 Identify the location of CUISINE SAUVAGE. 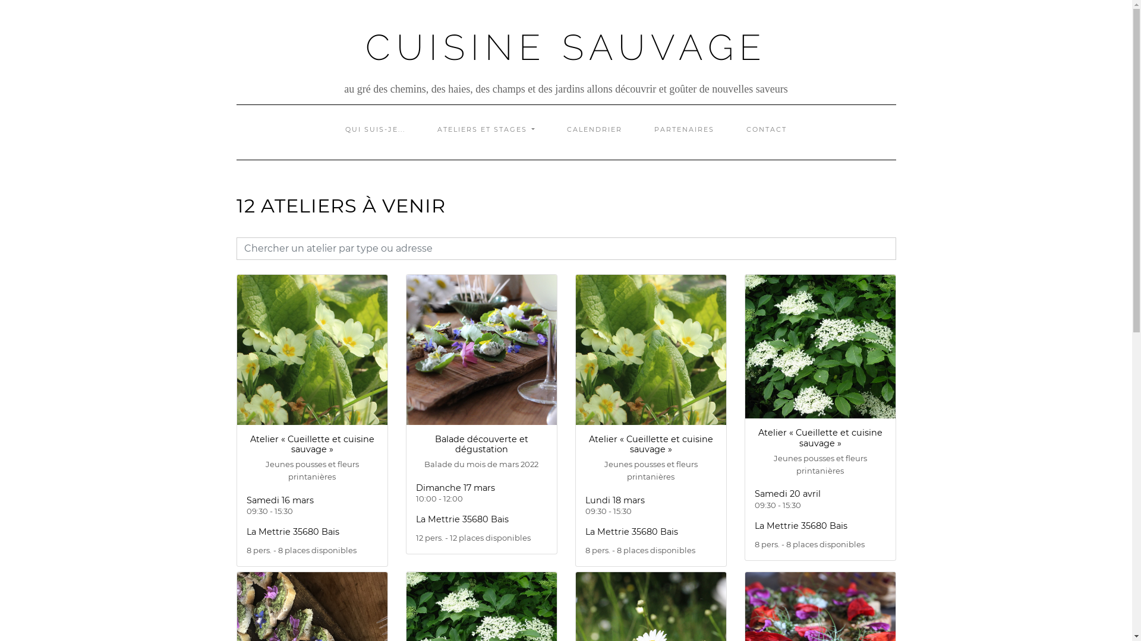
(566, 47).